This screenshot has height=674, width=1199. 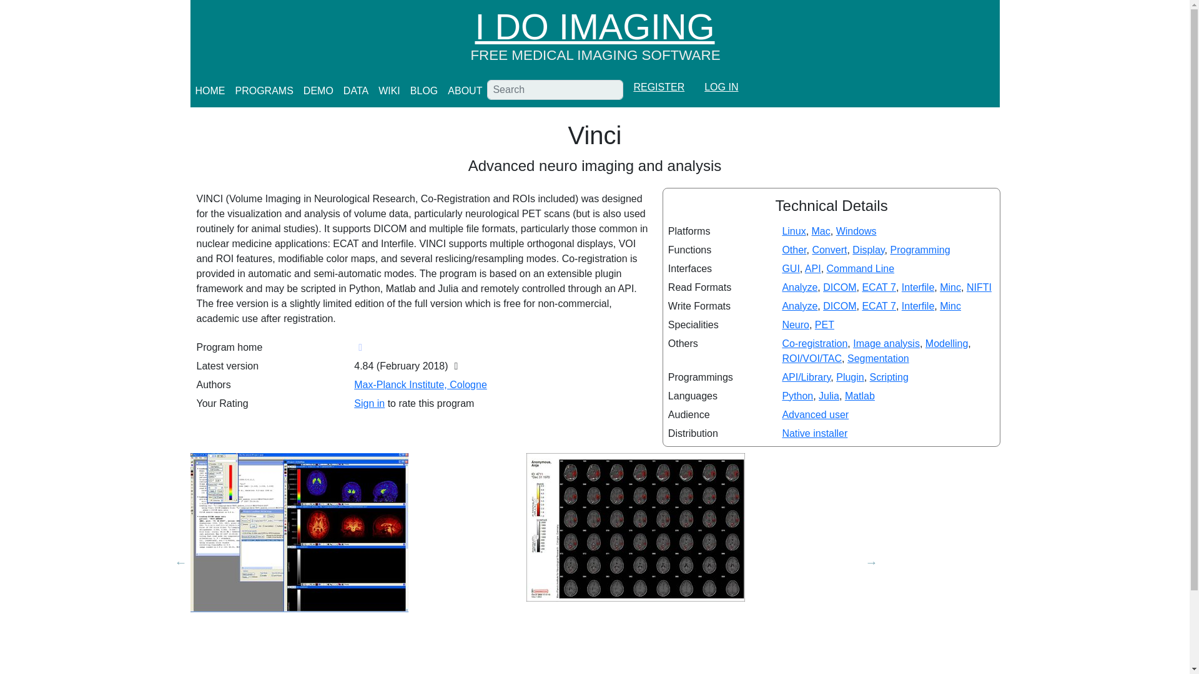 I want to click on DEMO, so click(x=318, y=91).